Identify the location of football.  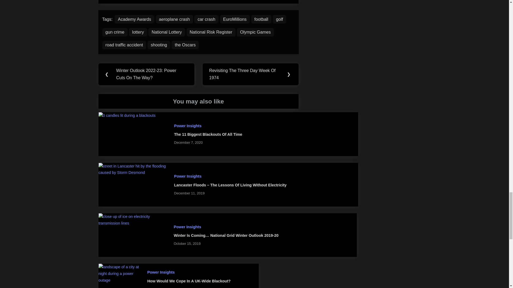
(261, 19).